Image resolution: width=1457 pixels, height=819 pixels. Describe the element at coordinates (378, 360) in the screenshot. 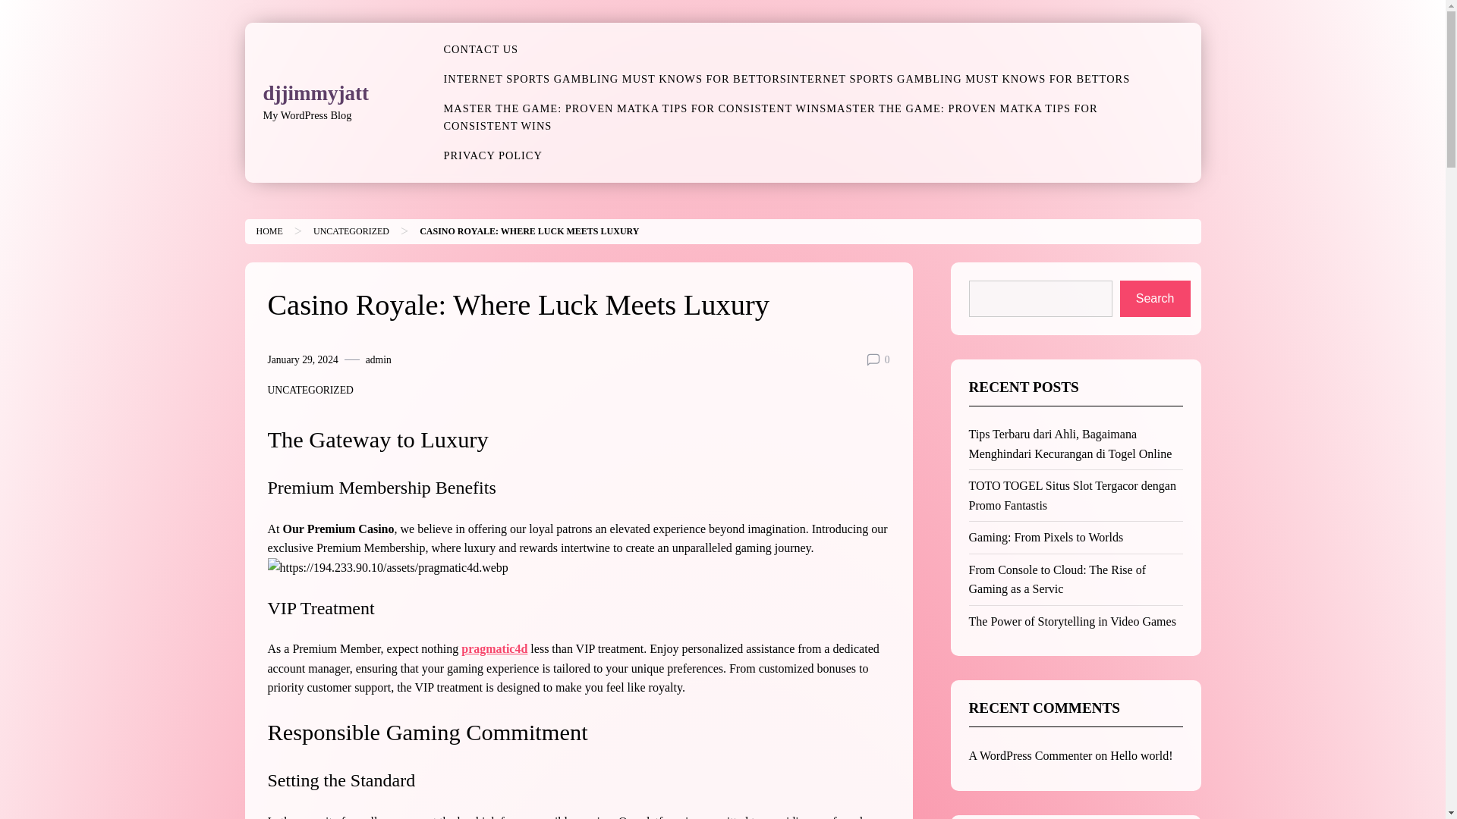

I see `admin` at that location.